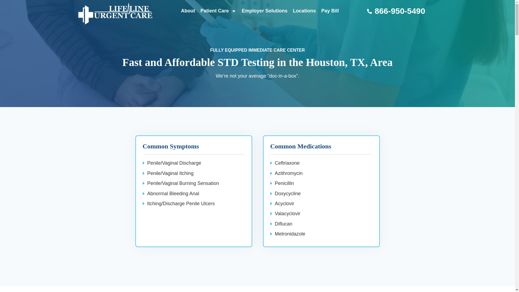 This screenshot has height=292, width=519. What do you see at coordinates (288, 173) in the screenshot?
I see `Azithromycin` at bounding box center [288, 173].